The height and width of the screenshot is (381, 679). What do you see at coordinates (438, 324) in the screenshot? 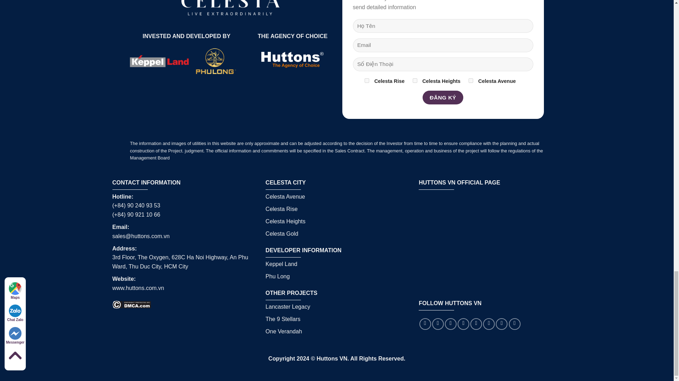
I see `Follow on Instagram` at bounding box center [438, 324].